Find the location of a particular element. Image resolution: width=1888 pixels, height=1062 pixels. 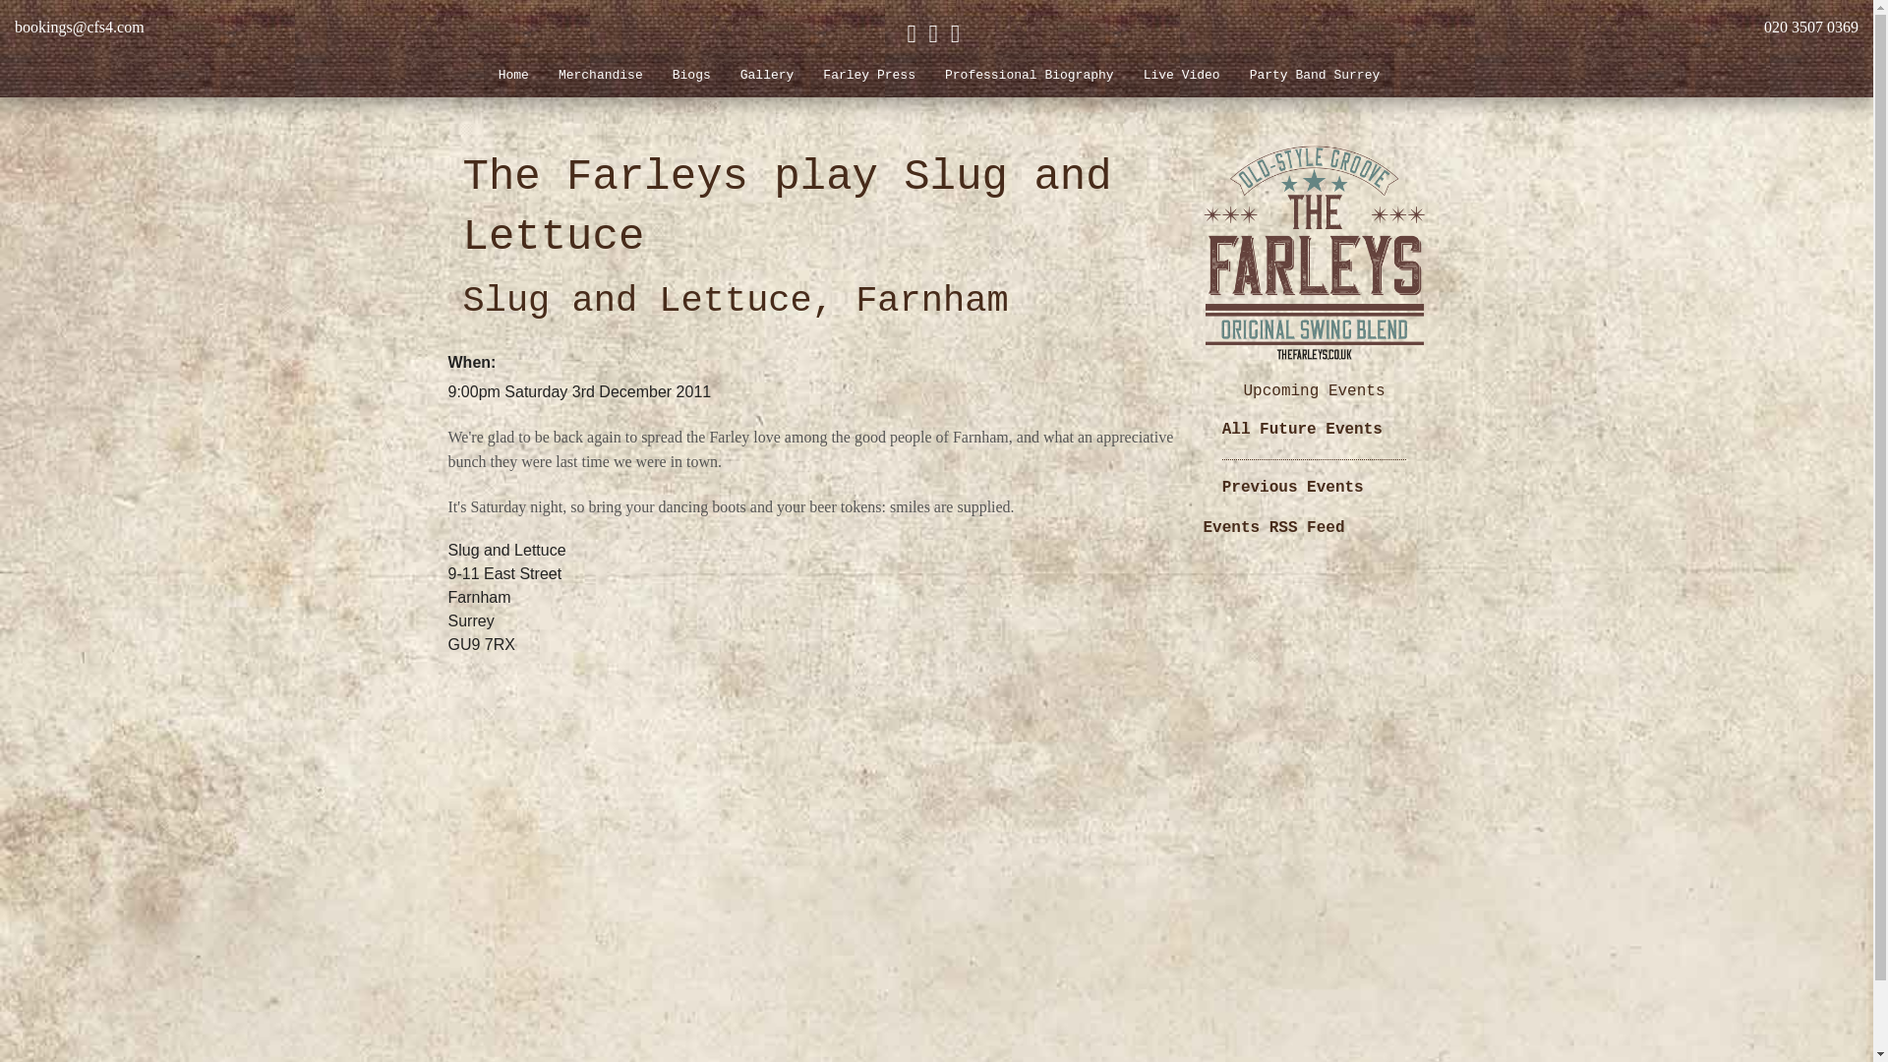

Farley Press is located at coordinates (869, 75).